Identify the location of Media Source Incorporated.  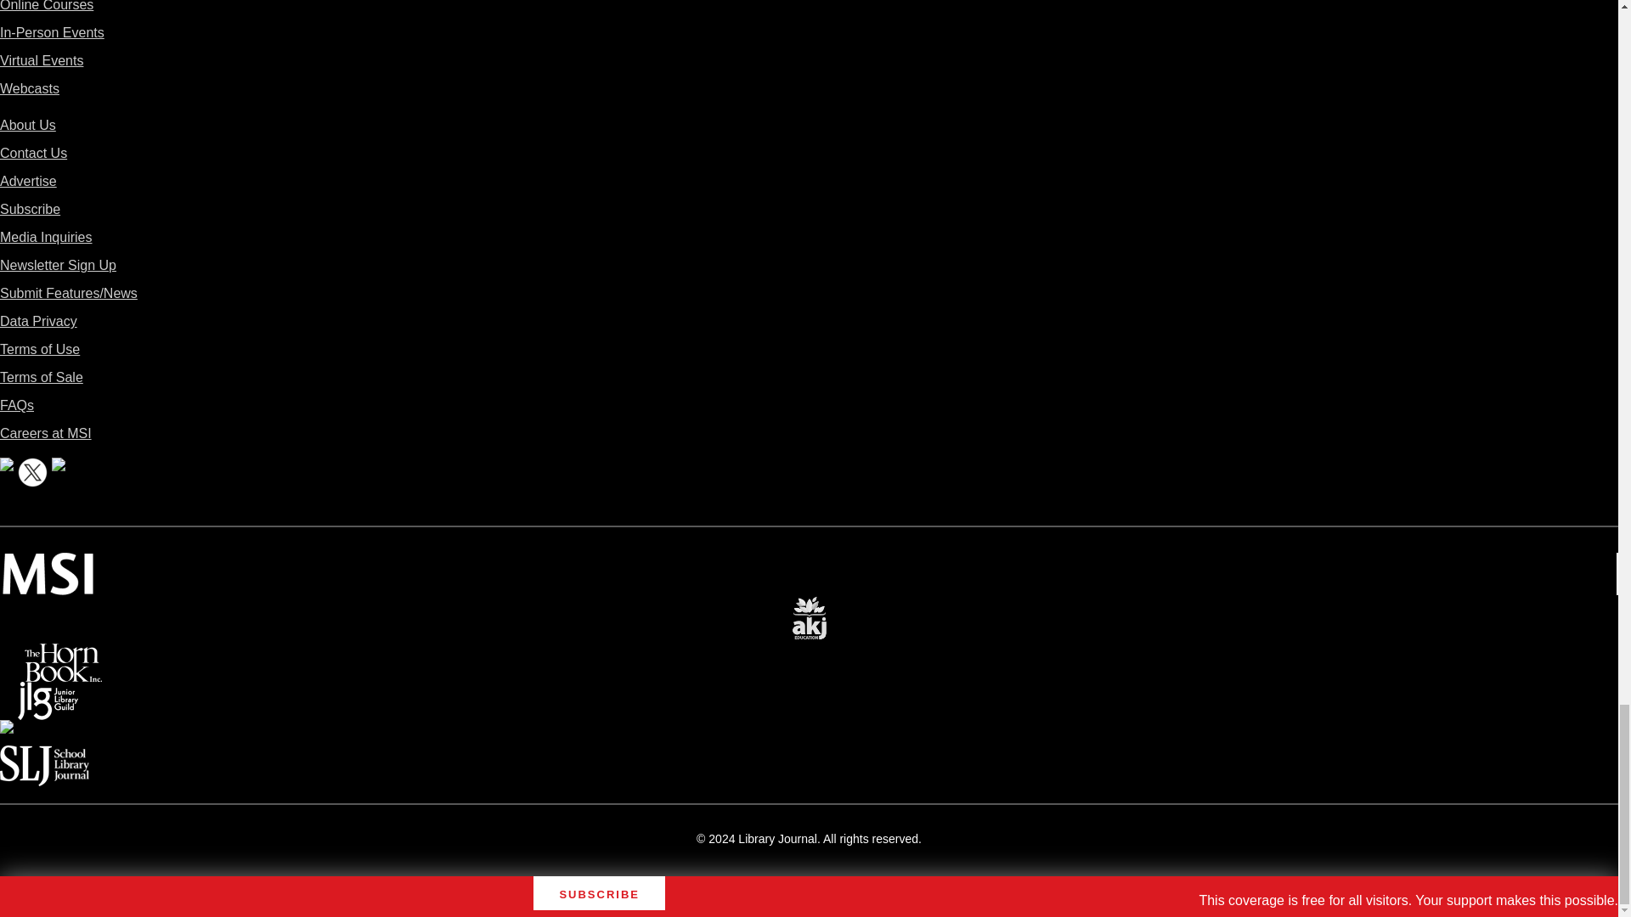
(48, 564).